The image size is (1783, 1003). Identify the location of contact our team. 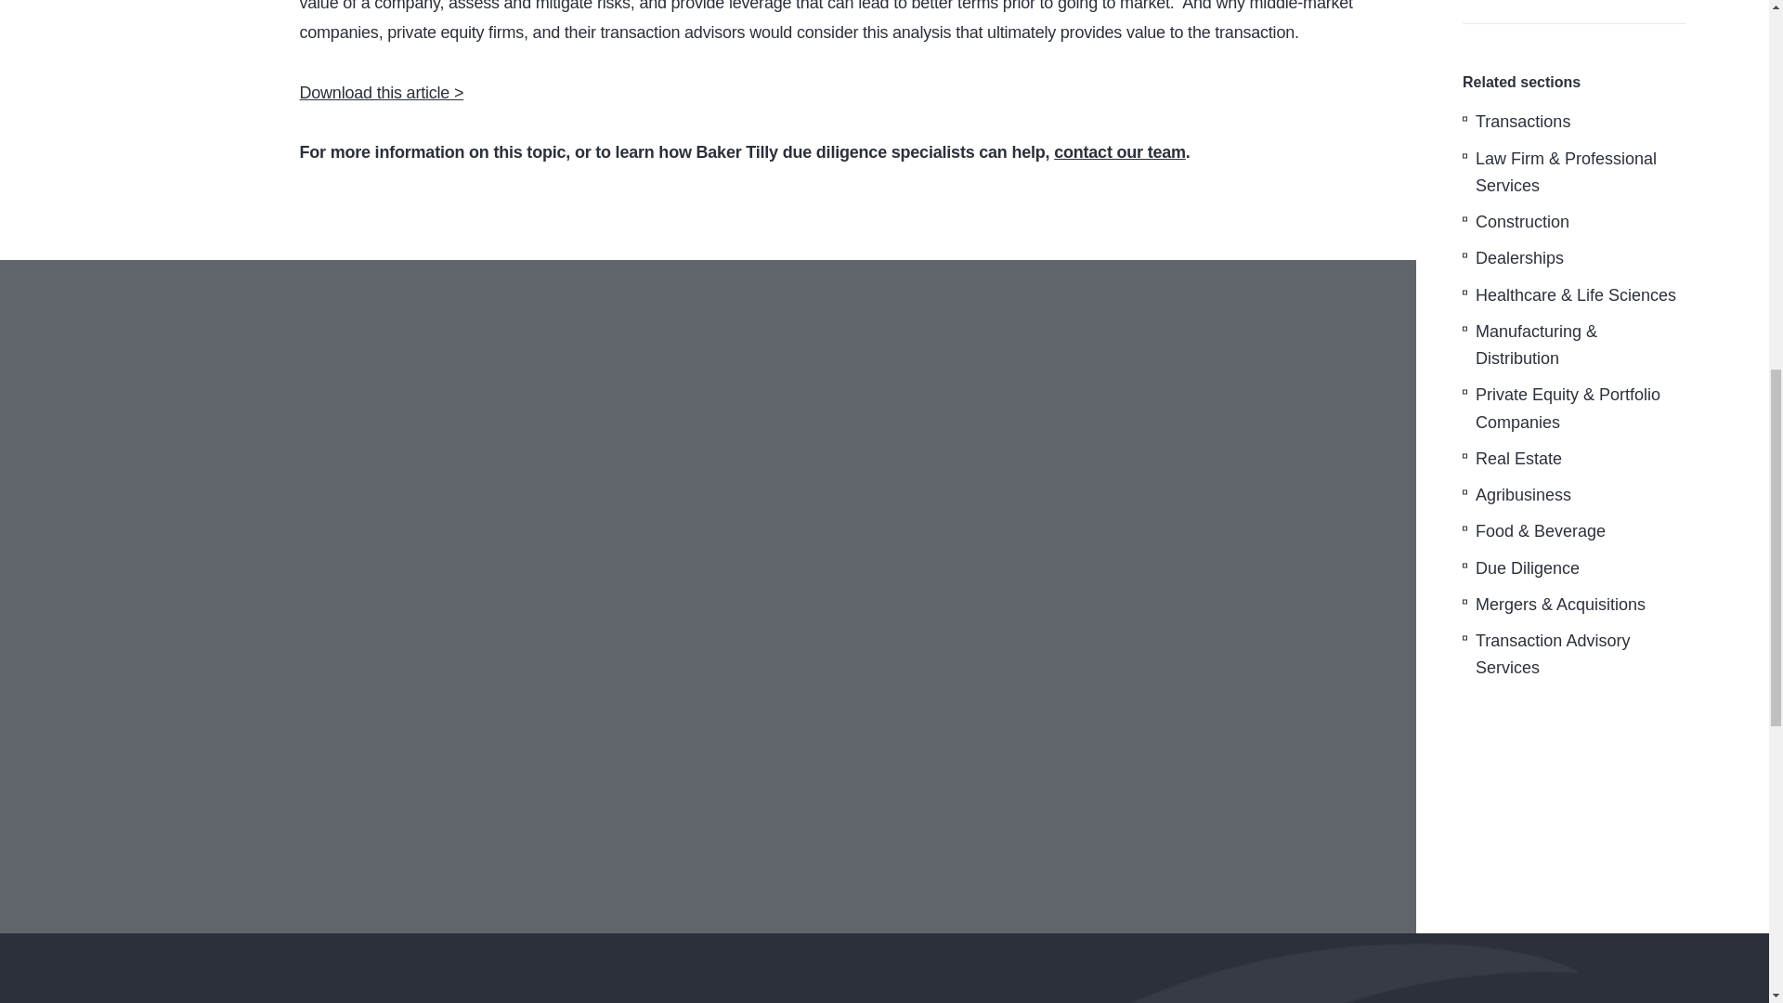
(1119, 152).